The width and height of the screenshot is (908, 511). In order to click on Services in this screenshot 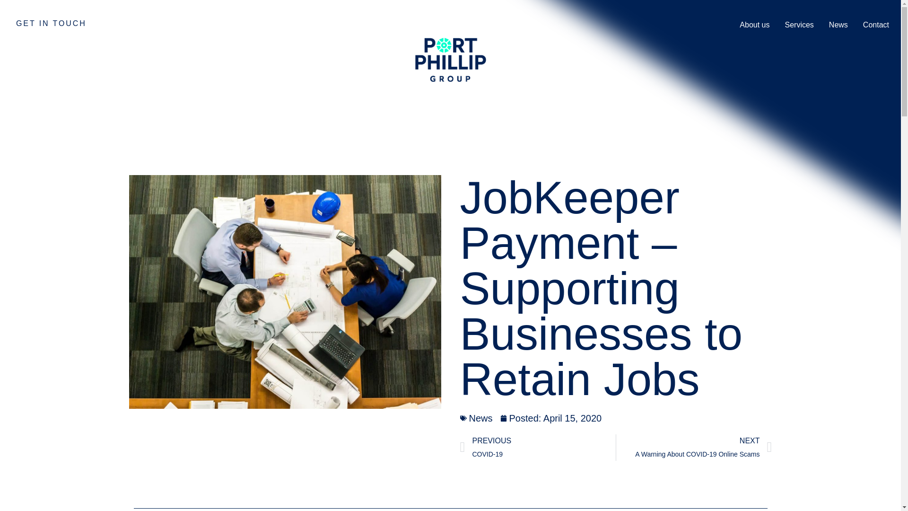, I will do `click(799, 25)`.